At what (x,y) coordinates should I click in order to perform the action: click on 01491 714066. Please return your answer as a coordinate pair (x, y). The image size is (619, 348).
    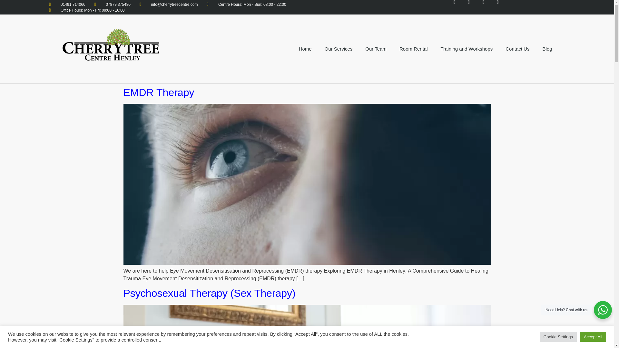
    Looking at the image, I should click on (67, 4).